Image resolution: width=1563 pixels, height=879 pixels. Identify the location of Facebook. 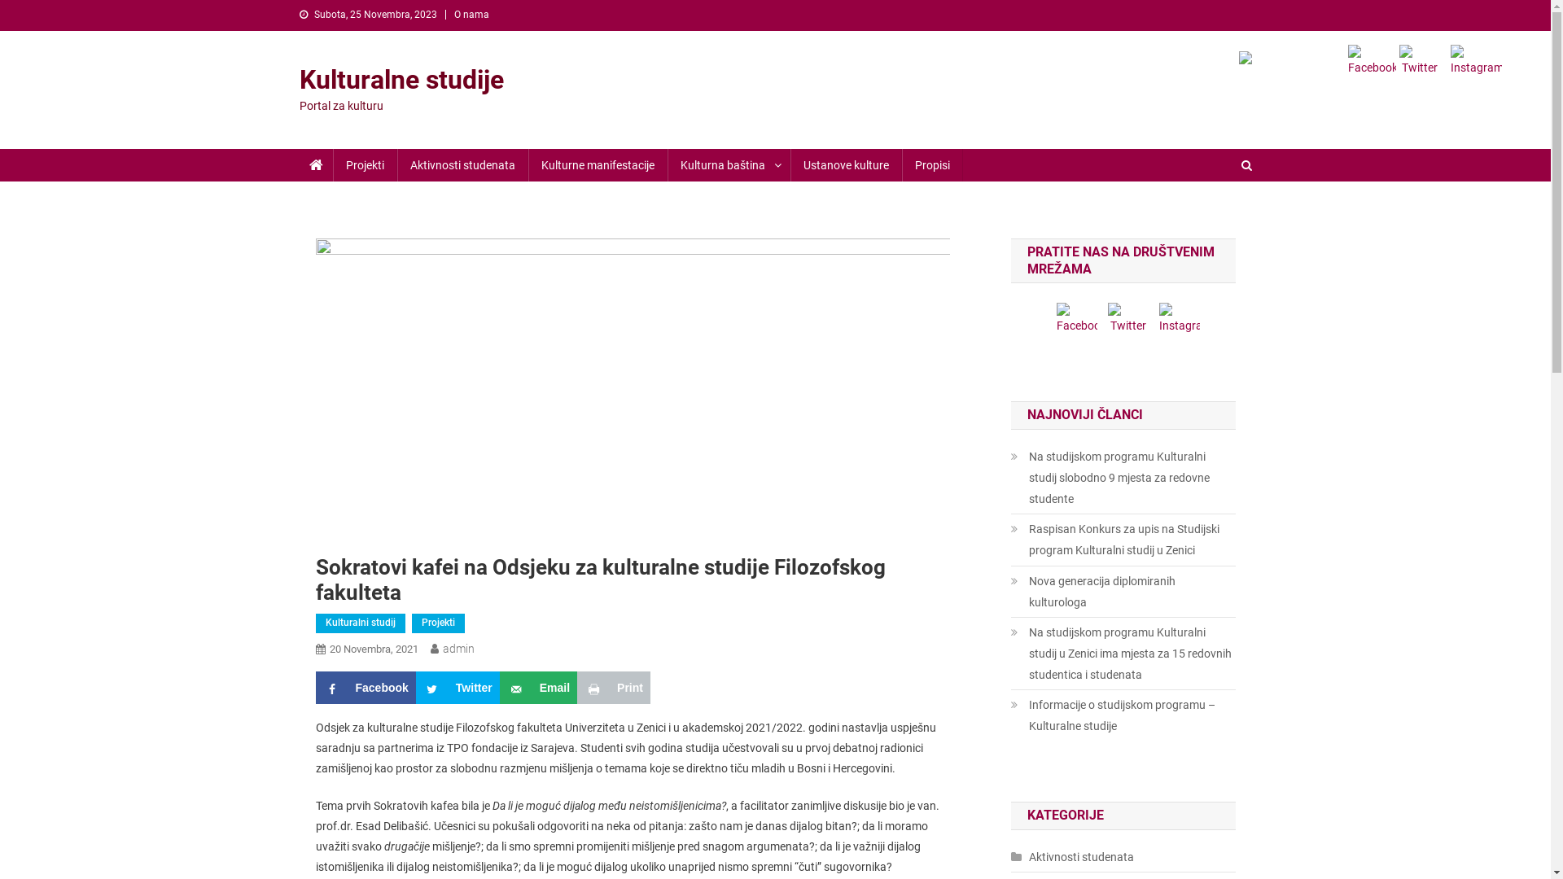
(1077, 319).